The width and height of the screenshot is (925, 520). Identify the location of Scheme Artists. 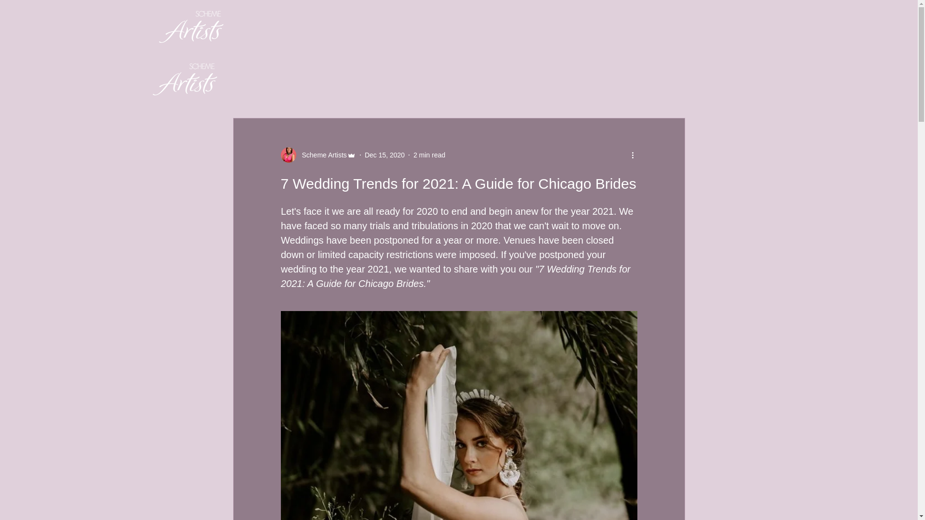
(321, 155).